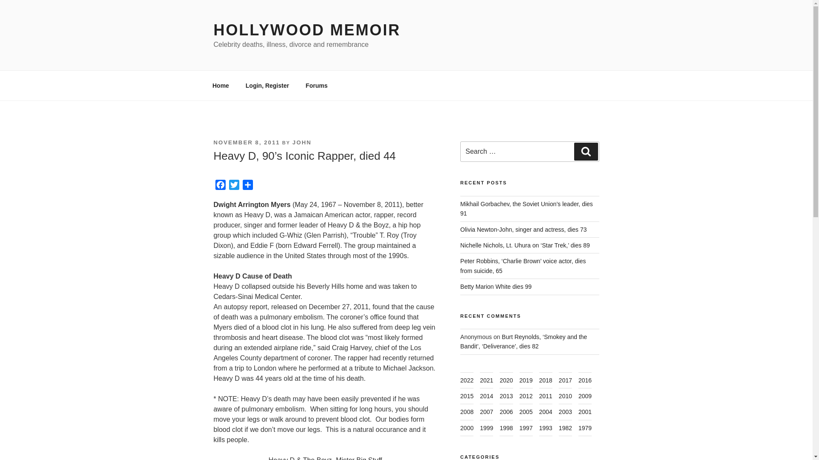 This screenshot has width=819, height=460. I want to click on 2014, so click(486, 396).